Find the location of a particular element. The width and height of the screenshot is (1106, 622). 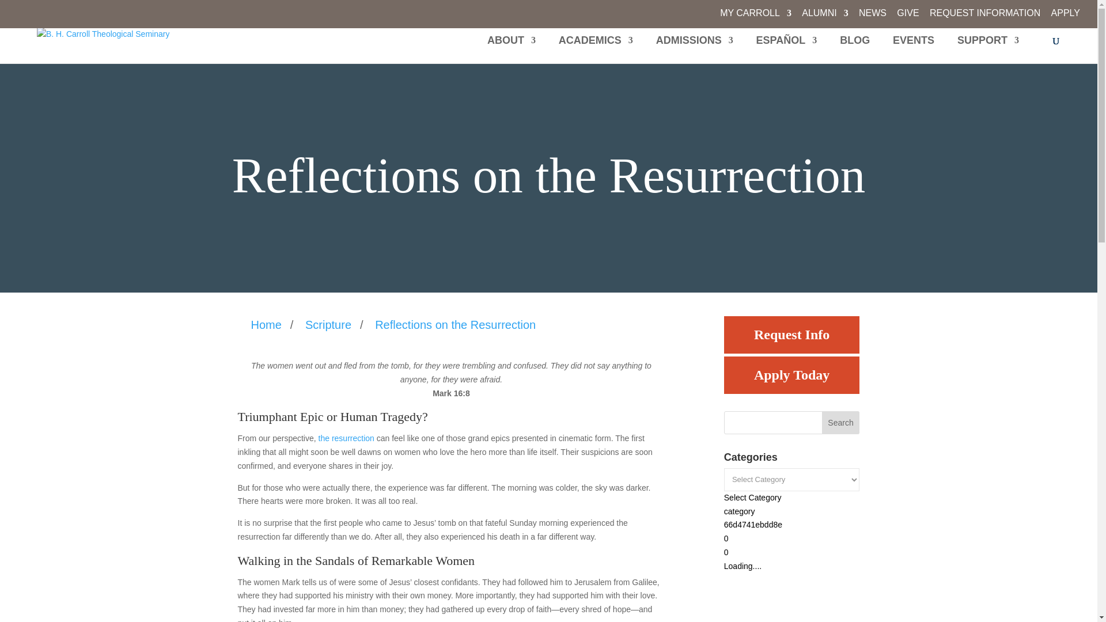

Home is located at coordinates (269, 324).